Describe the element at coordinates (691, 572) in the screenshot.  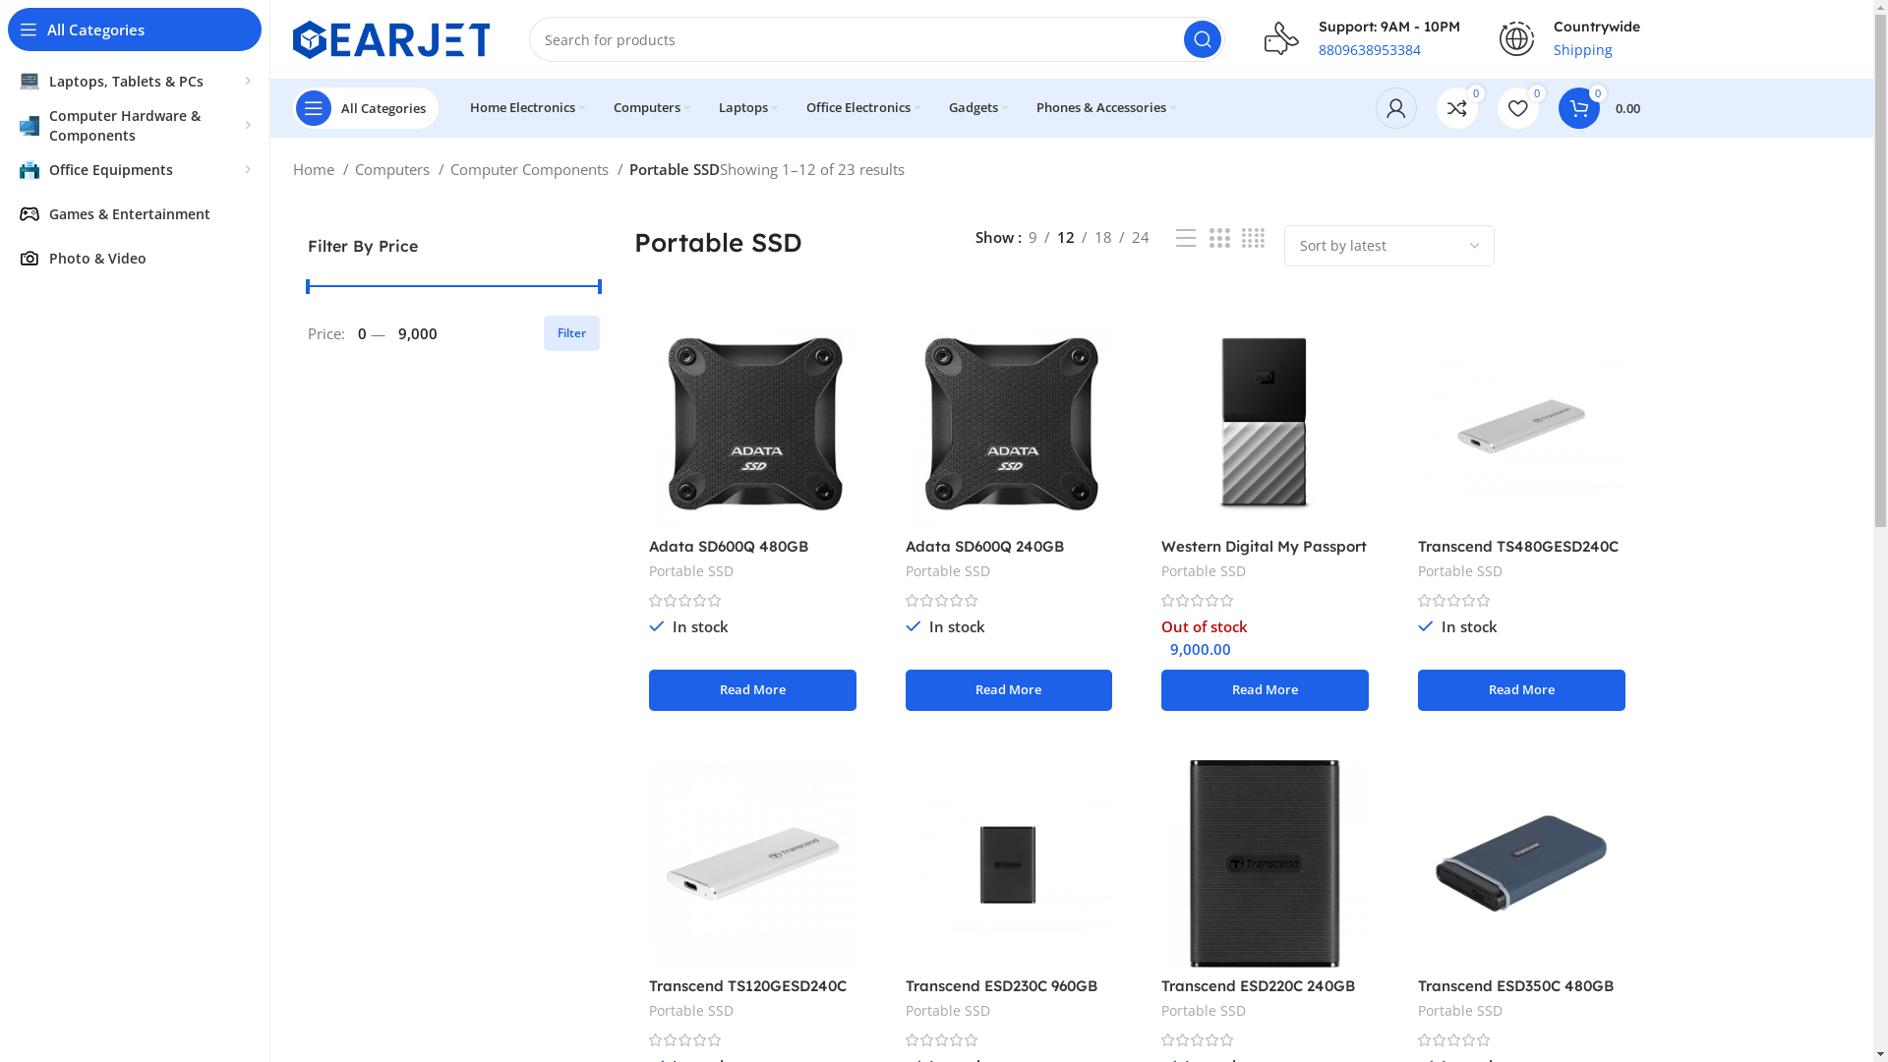
I see `Portable SSD` at that location.